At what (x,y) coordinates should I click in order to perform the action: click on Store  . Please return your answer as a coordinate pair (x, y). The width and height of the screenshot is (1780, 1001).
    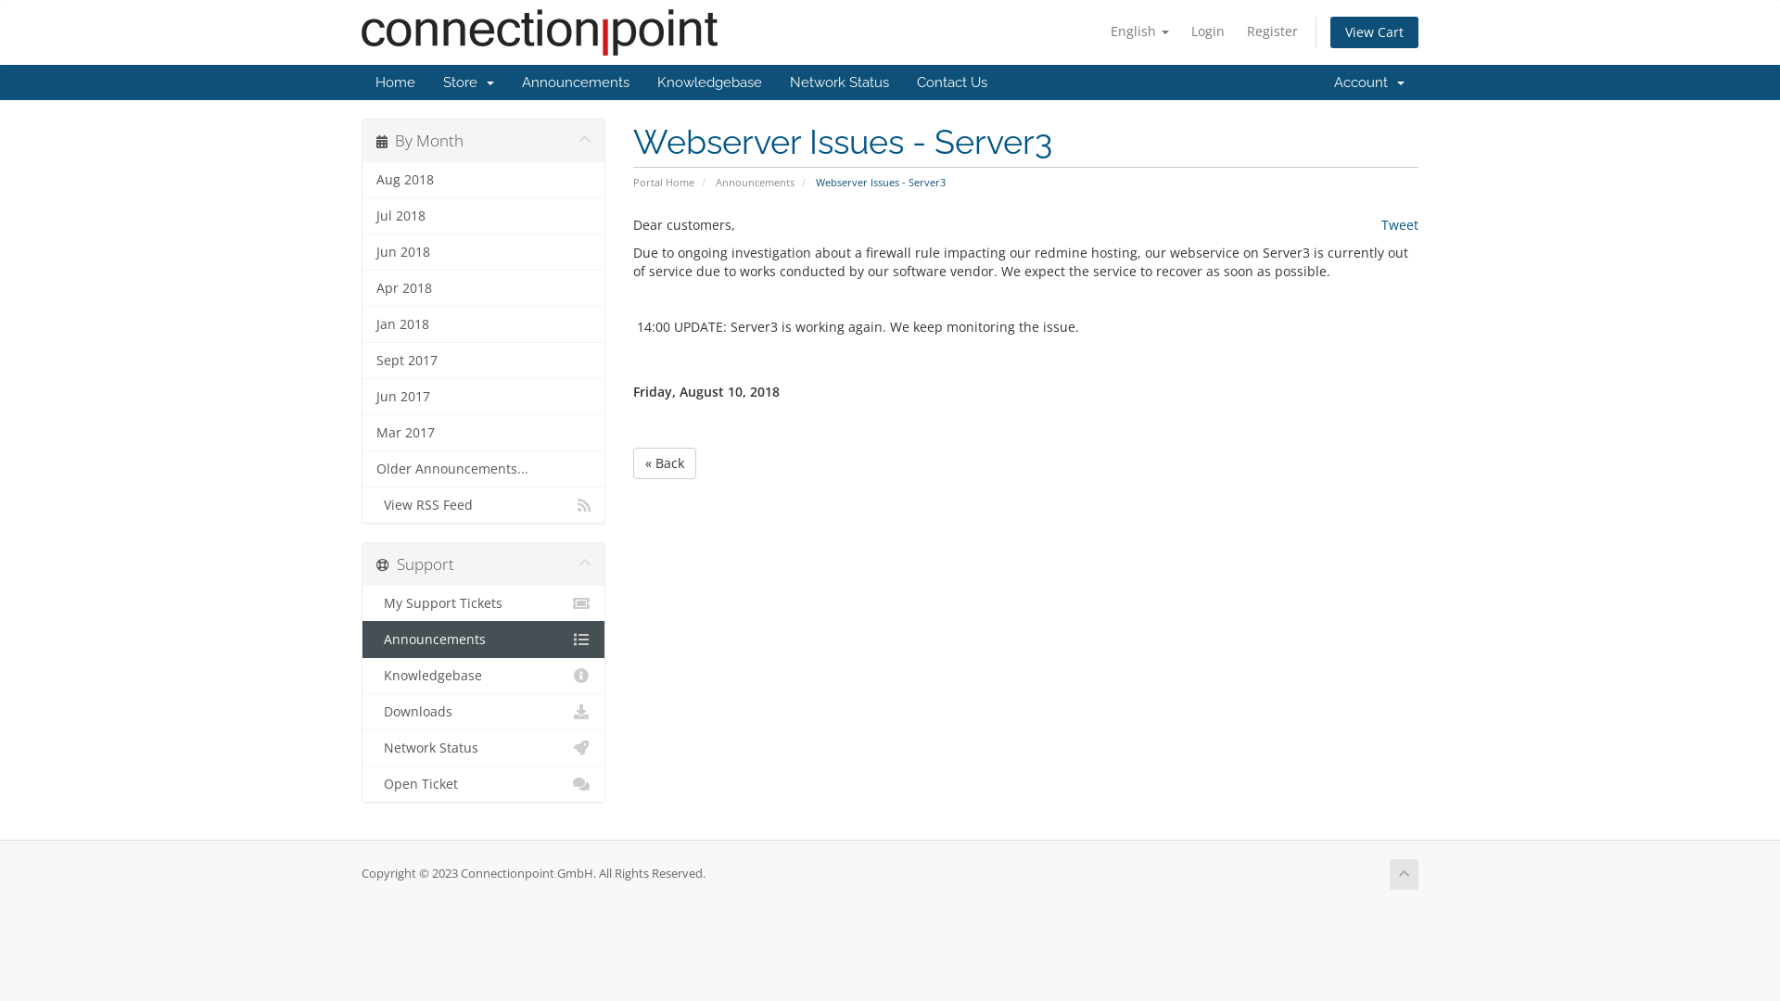
    Looking at the image, I should click on (469, 82).